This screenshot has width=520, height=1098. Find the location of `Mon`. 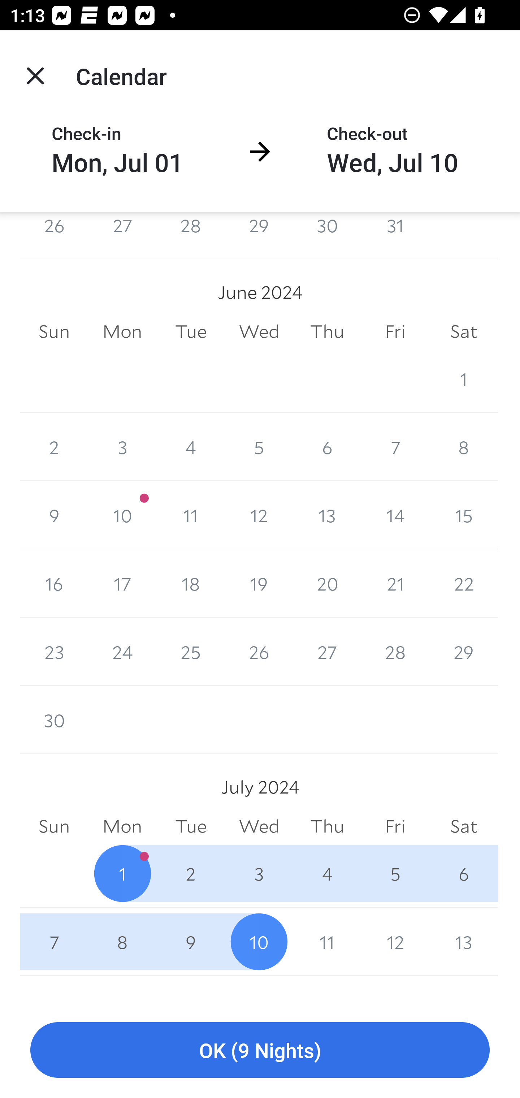

Mon is located at coordinates (122, 826).